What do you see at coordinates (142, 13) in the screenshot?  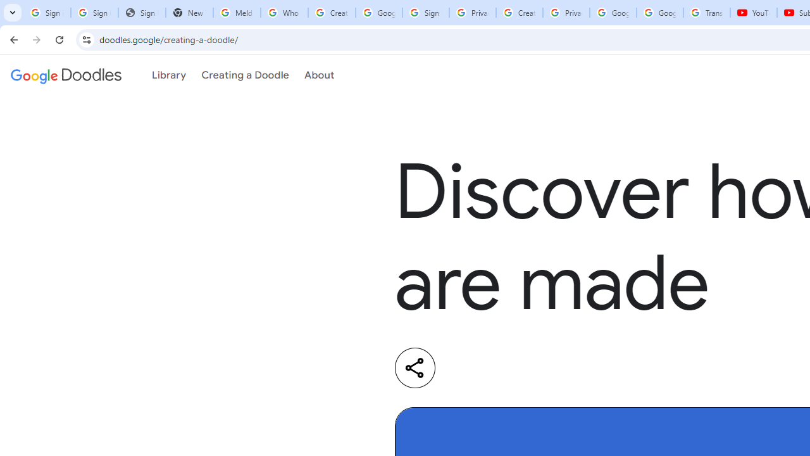 I see `Sign In - USA TODAY` at bounding box center [142, 13].